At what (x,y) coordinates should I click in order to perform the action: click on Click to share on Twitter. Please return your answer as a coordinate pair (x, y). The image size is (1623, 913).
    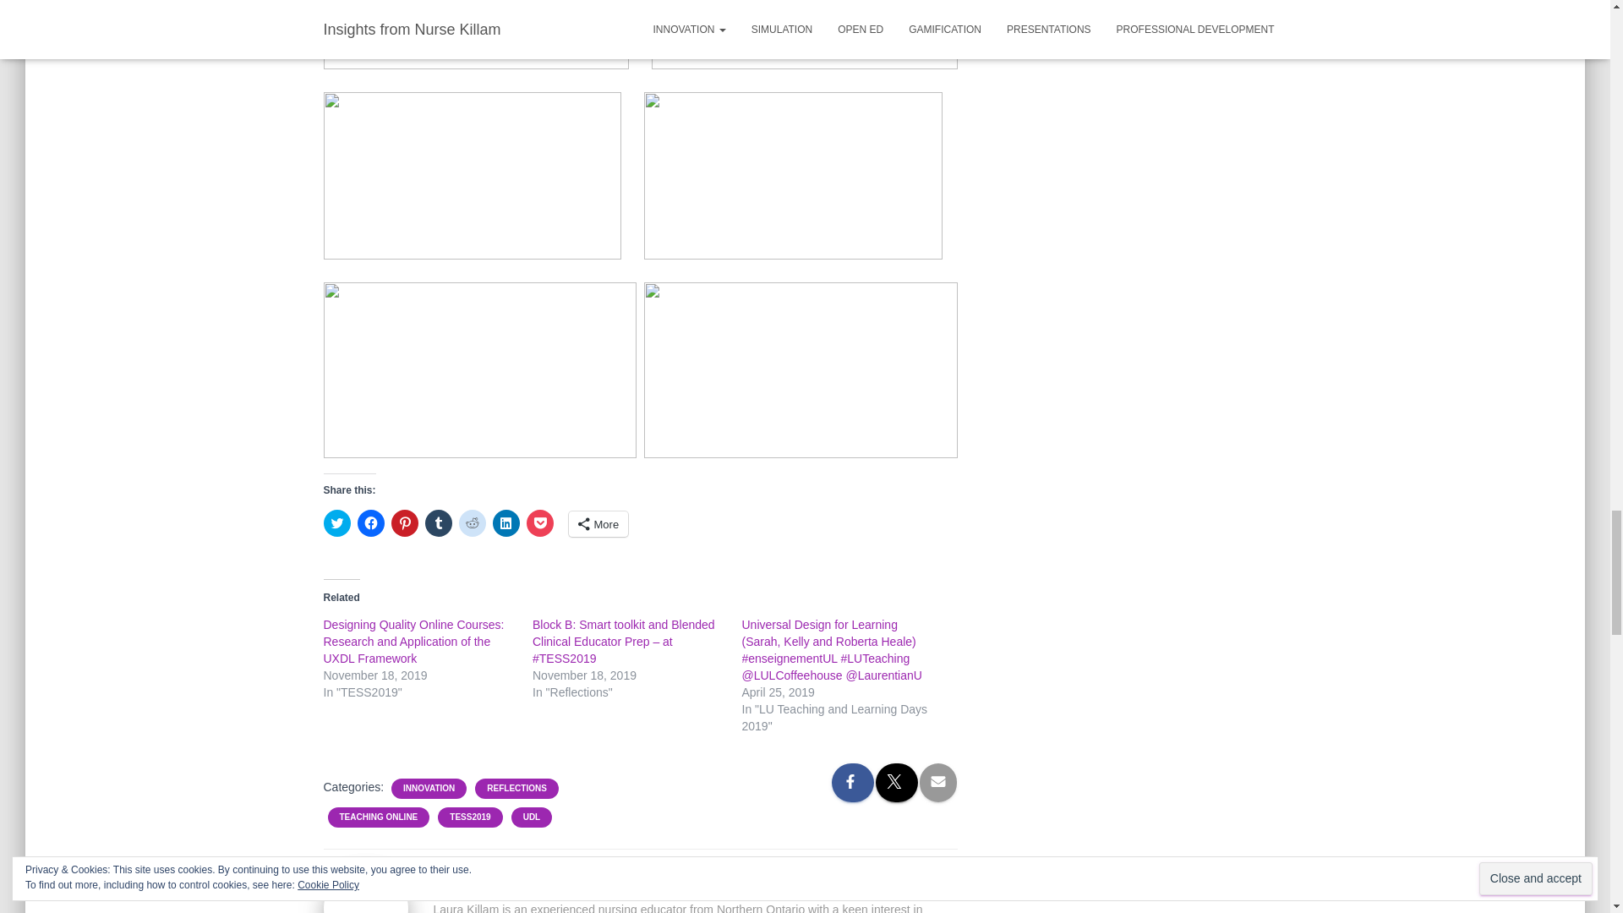
    Looking at the image, I should click on (336, 522).